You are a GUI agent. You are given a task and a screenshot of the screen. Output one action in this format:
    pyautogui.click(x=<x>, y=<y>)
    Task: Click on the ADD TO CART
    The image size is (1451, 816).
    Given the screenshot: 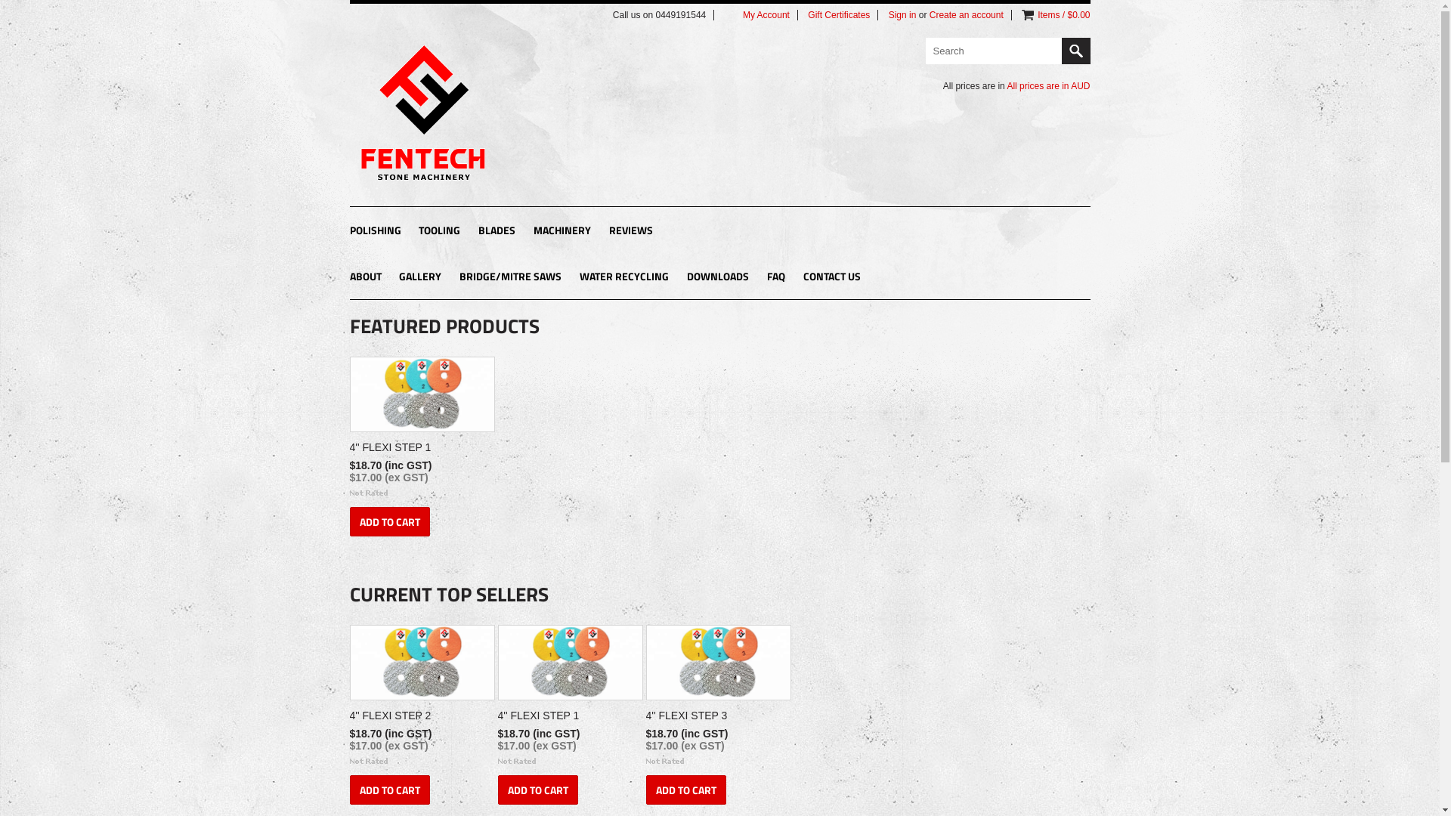 What is the action you would take?
    pyautogui.click(x=685, y=790)
    